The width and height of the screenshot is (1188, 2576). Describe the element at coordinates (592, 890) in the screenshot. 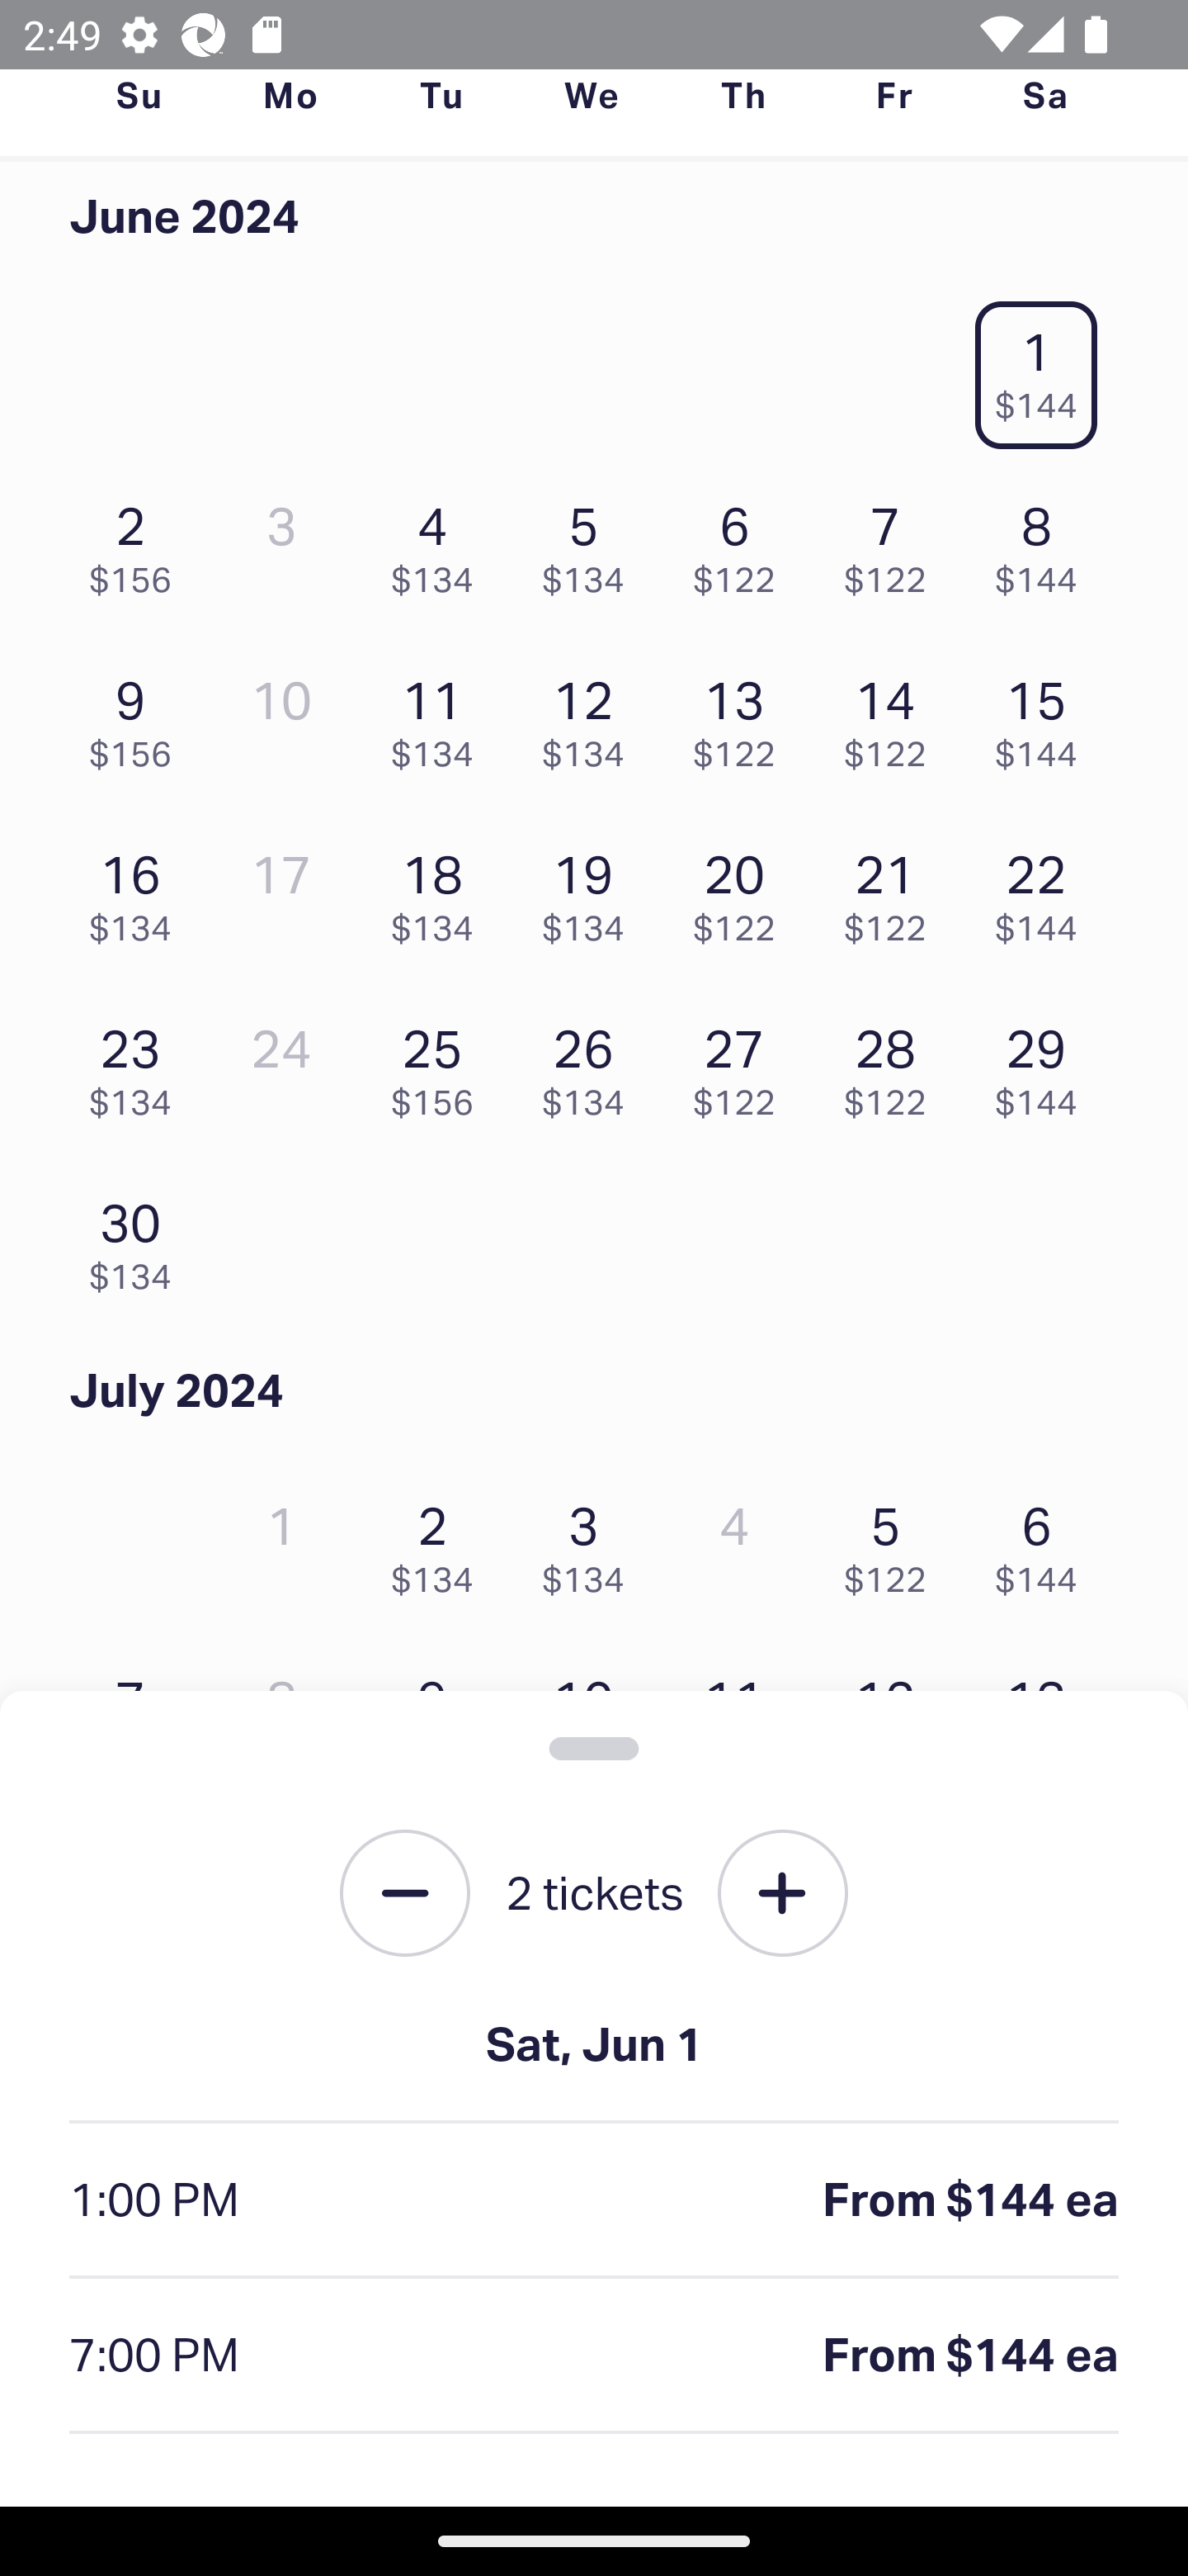

I see `19 $134` at that location.